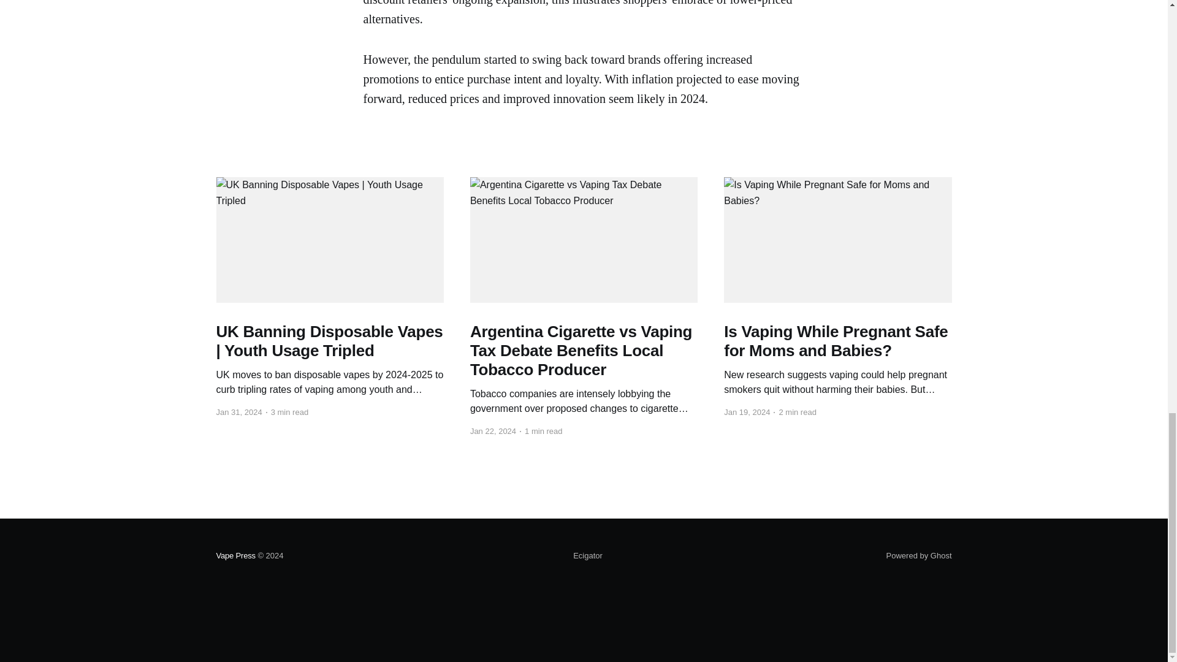 Image resolution: width=1177 pixels, height=662 pixels. What do you see at coordinates (919, 555) in the screenshot?
I see `Powered by Ghost` at bounding box center [919, 555].